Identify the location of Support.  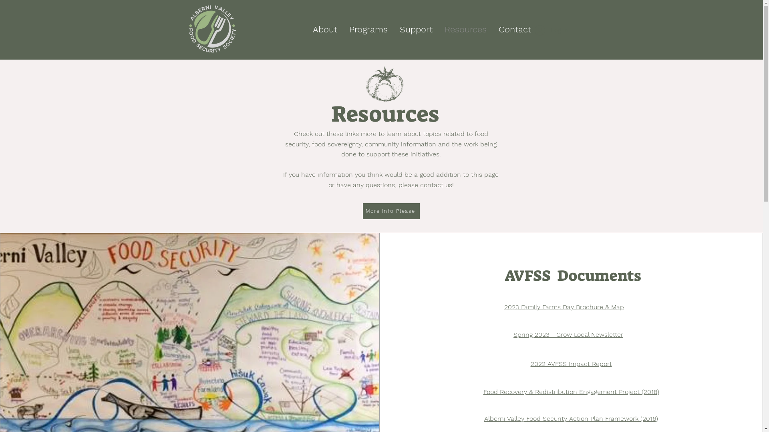
(416, 30).